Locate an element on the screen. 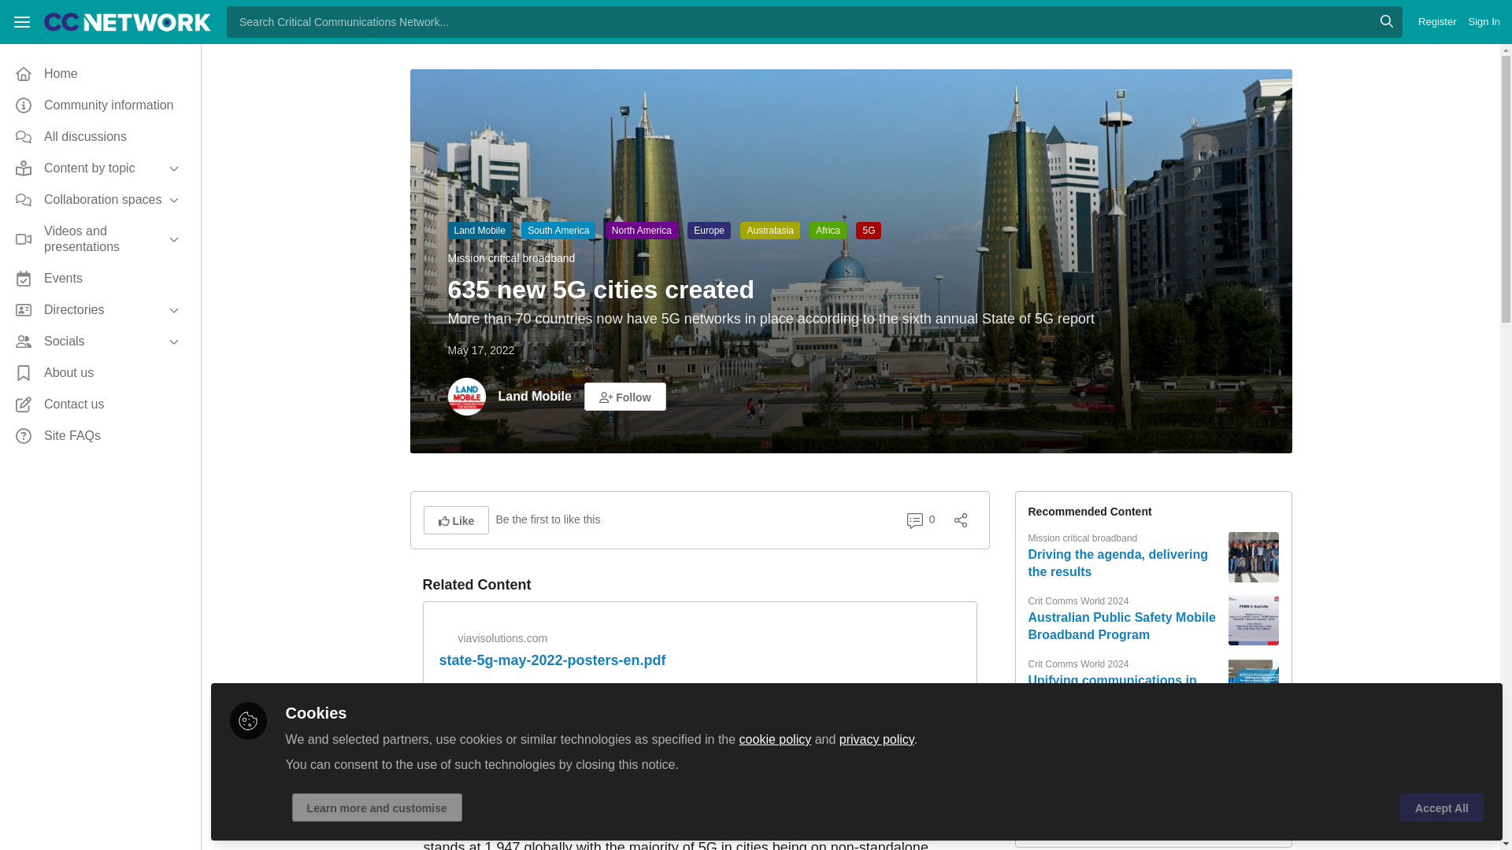  Home is located at coordinates (100, 74).